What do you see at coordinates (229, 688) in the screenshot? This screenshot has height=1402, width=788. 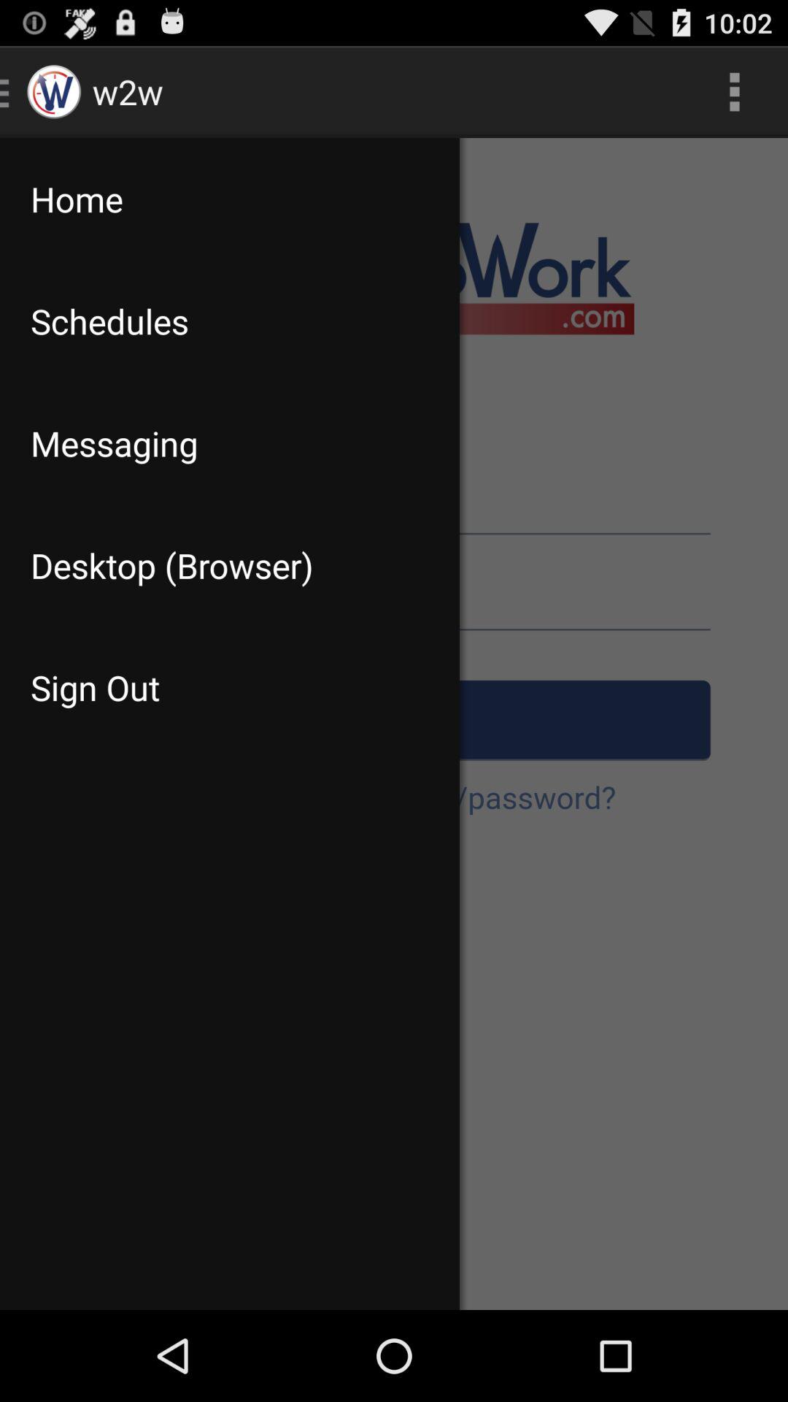 I see `open the sign out item` at bounding box center [229, 688].